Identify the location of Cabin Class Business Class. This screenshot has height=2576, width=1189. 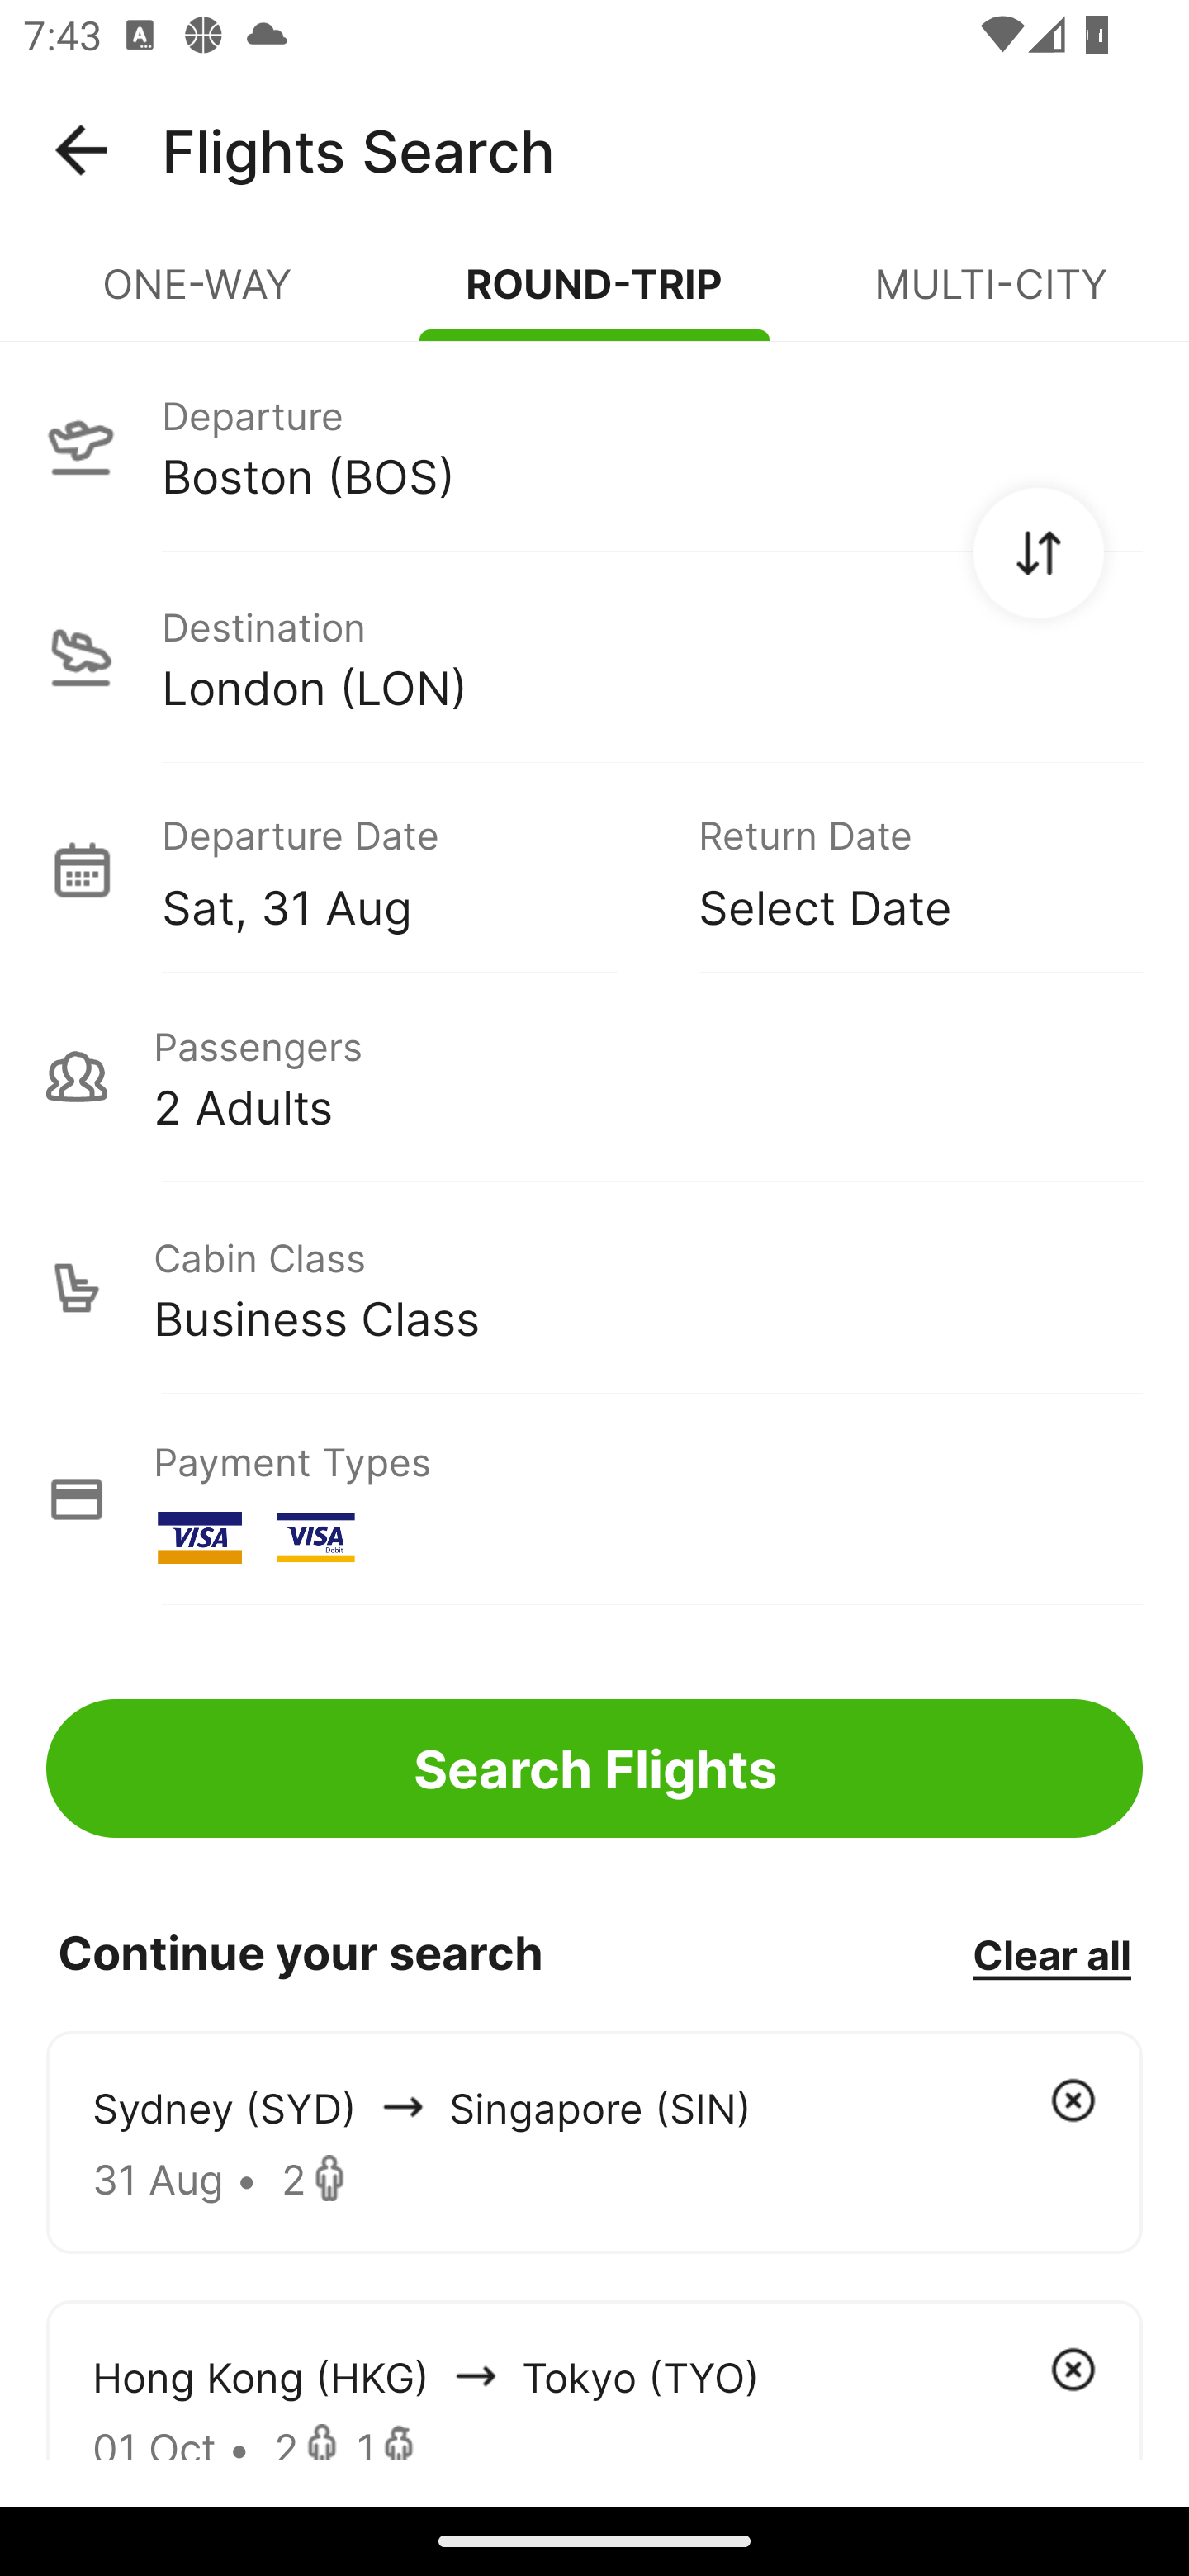
(594, 1288).